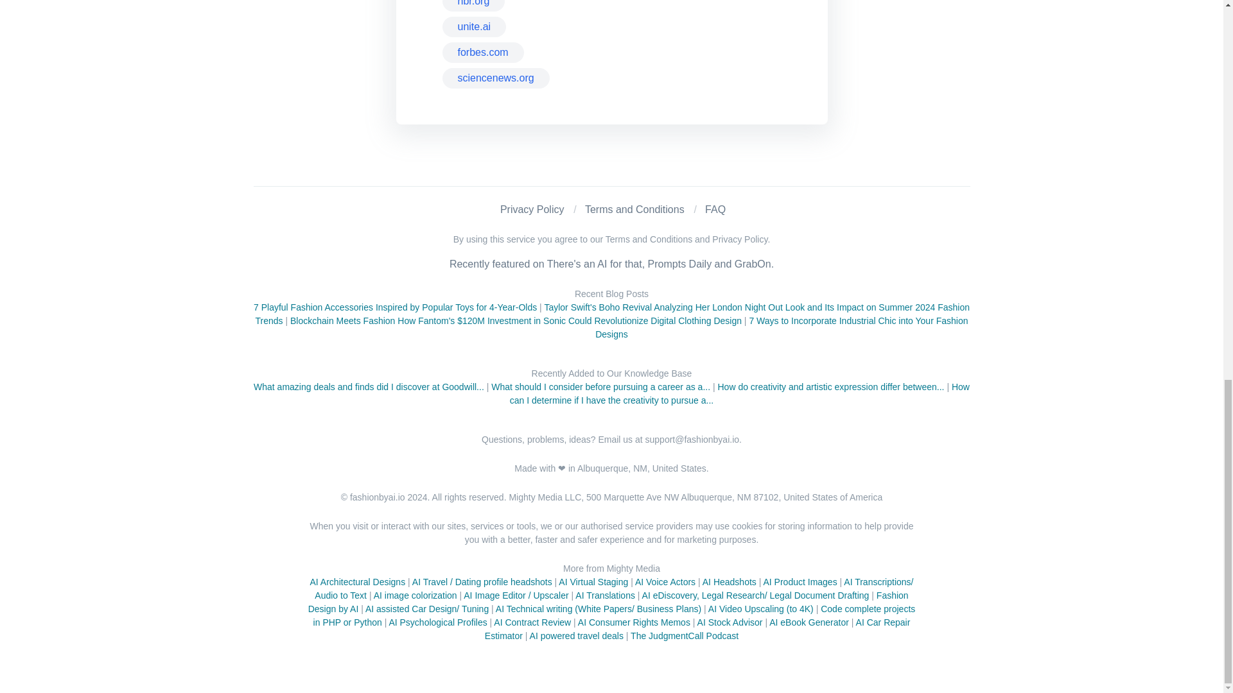 The height and width of the screenshot is (693, 1233). What do you see at coordinates (614, 615) in the screenshot?
I see `Code complete projects in PHP or Python` at bounding box center [614, 615].